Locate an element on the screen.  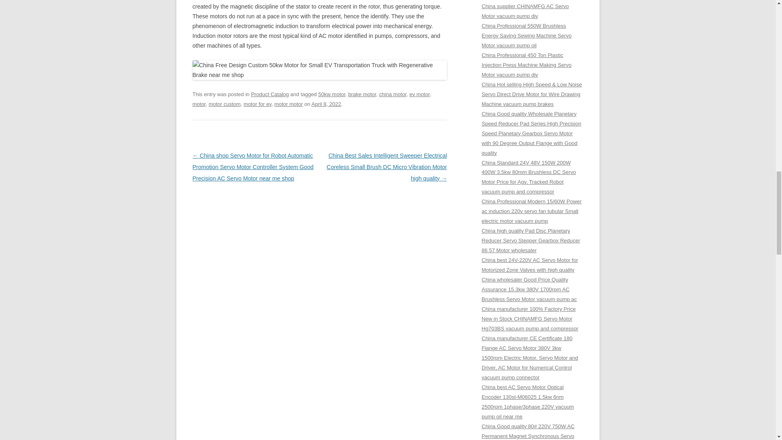
motor motor is located at coordinates (288, 104).